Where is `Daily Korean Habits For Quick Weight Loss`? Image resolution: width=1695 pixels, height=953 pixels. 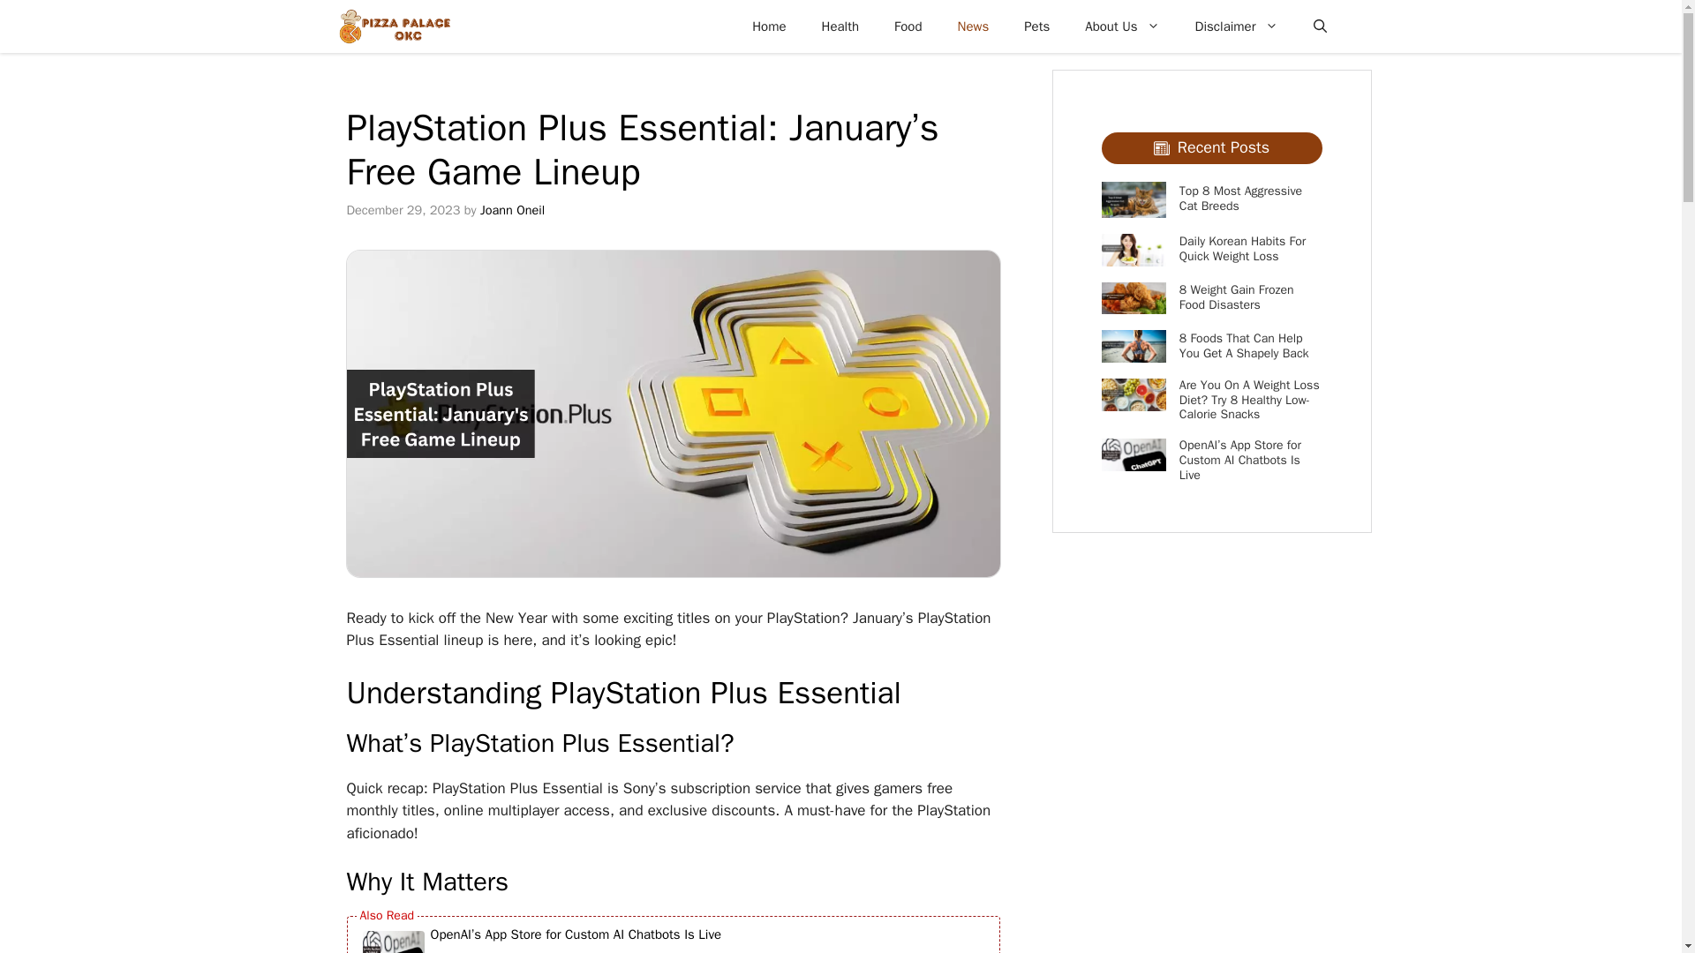
Daily Korean Habits For Quick Weight Loss is located at coordinates (1242, 249).